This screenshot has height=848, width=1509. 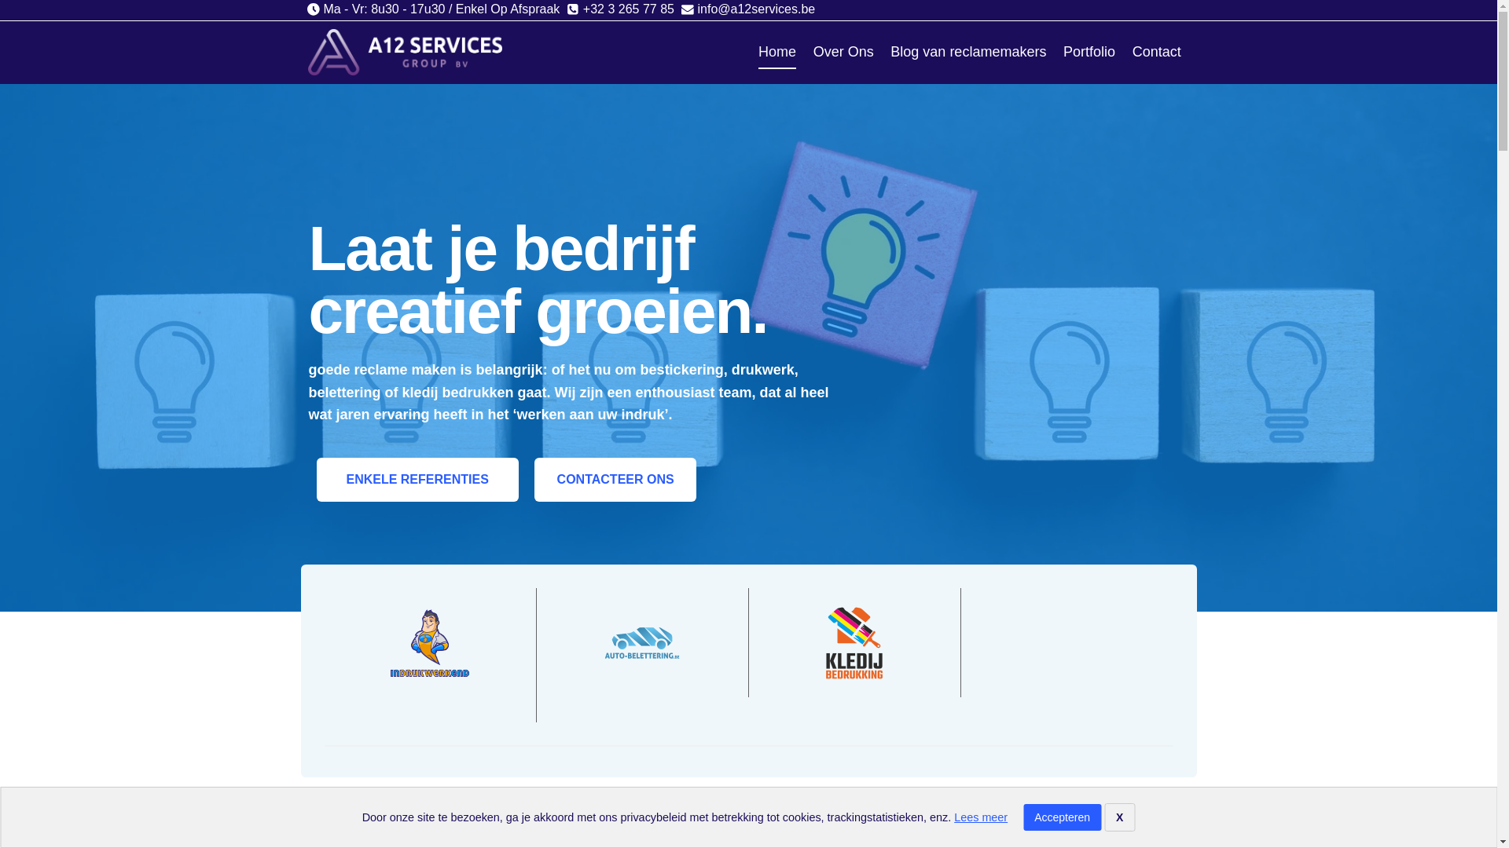 What do you see at coordinates (1157, 52) in the screenshot?
I see `Contact` at bounding box center [1157, 52].